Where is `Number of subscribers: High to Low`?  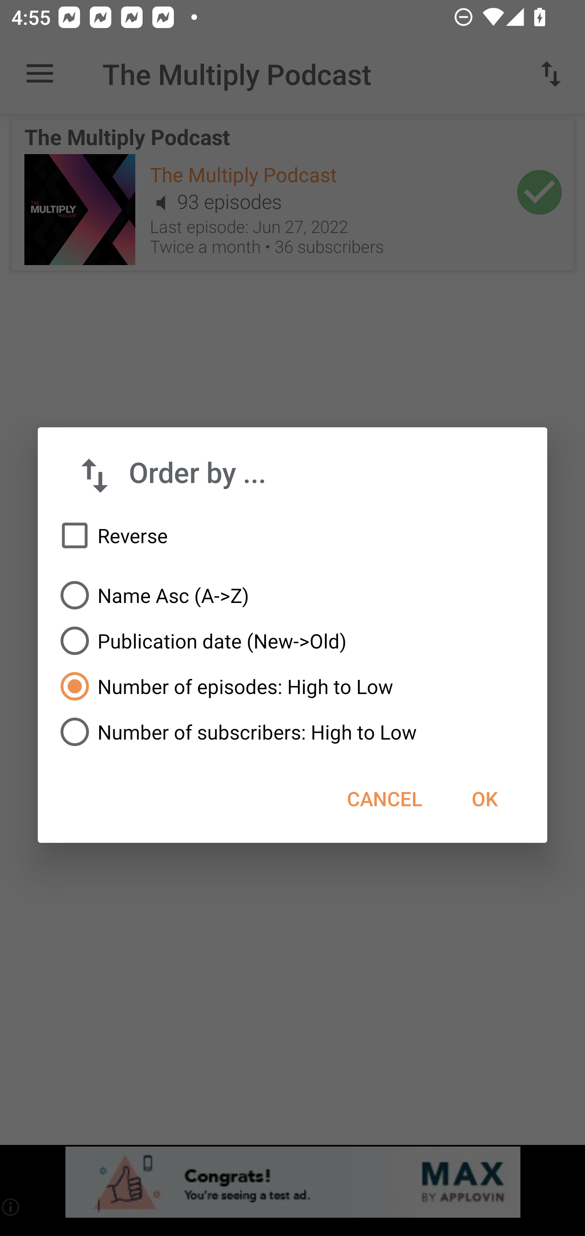
Number of subscribers: High to Low is located at coordinates (292, 732).